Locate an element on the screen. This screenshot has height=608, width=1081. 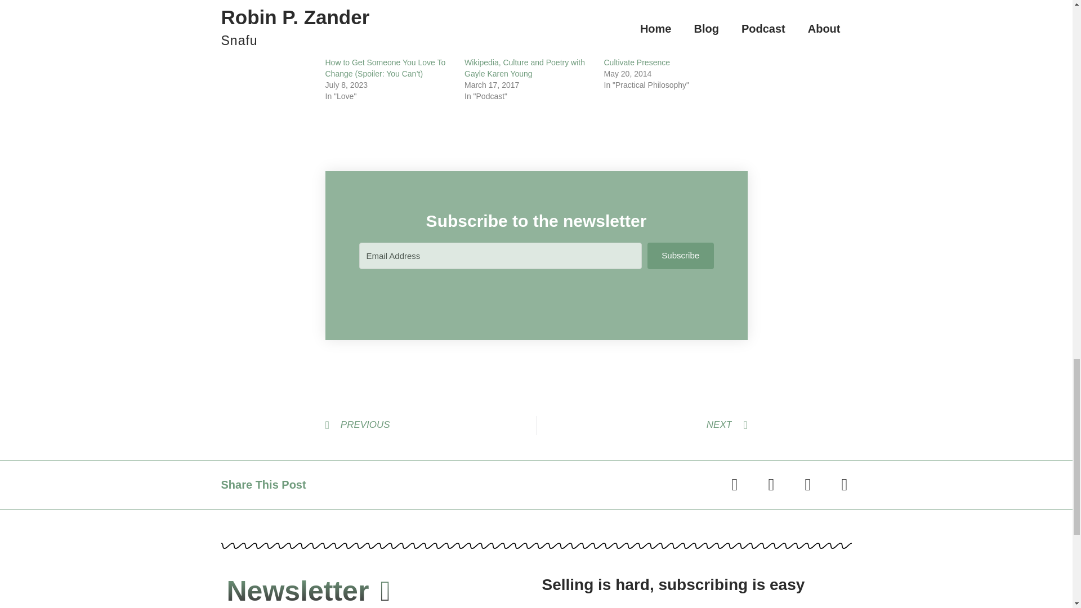
Subscribe is located at coordinates (680, 256).